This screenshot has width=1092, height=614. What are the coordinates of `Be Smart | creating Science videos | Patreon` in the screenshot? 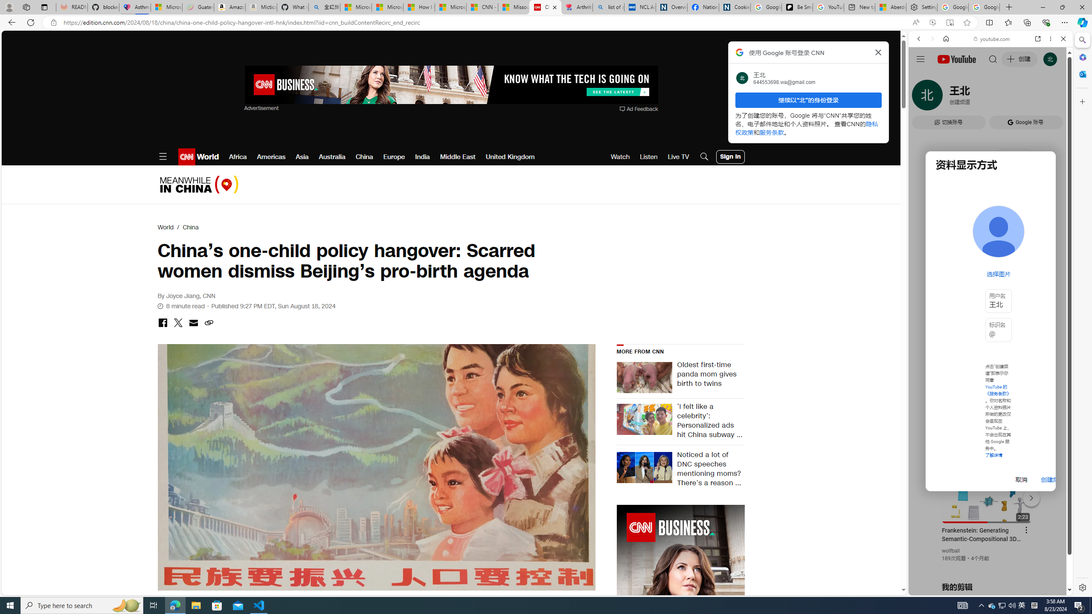 It's located at (797, 7).